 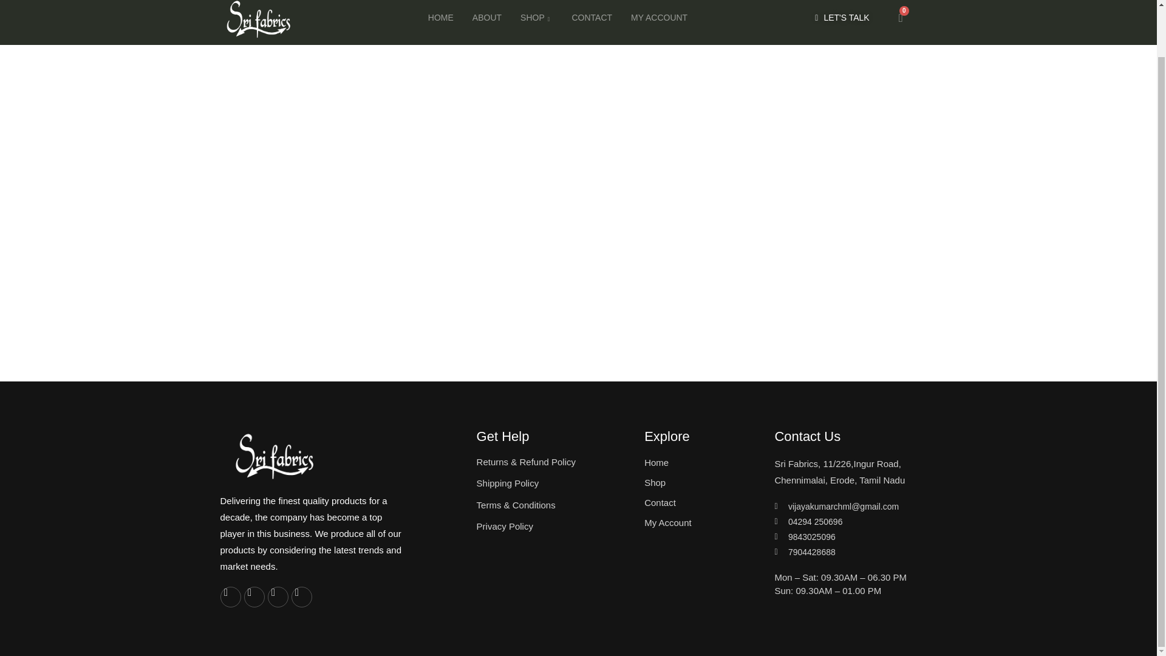 What do you see at coordinates (901, 17) in the screenshot?
I see `0` at bounding box center [901, 17].